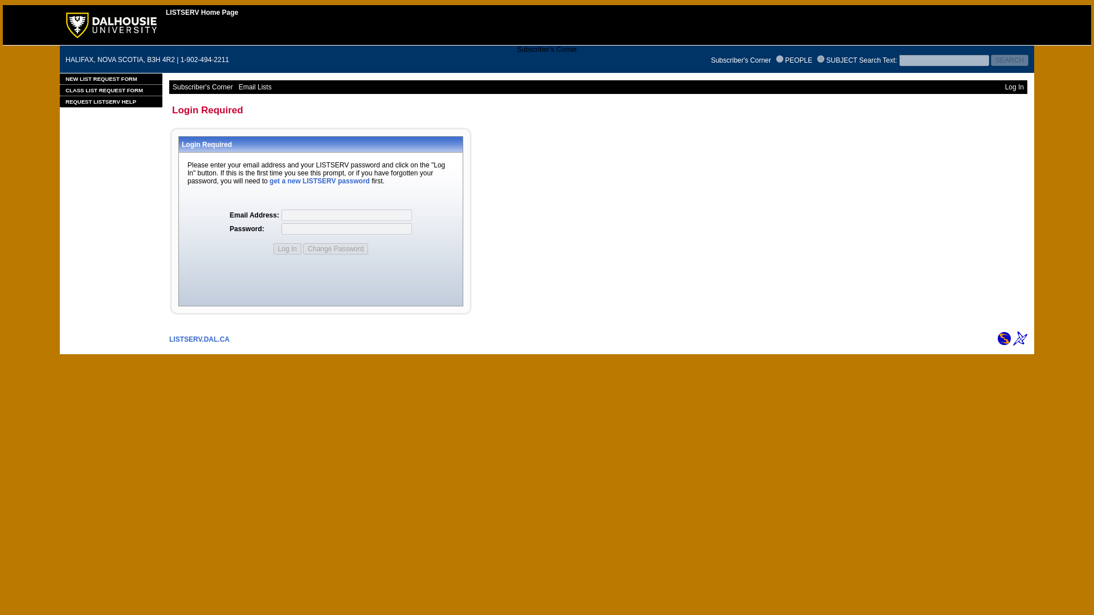 The image size is (1094, 615). What do you see at coordinates (287, 248) in the screenshot?
I see `Log In` at bounding box center [287, 248].